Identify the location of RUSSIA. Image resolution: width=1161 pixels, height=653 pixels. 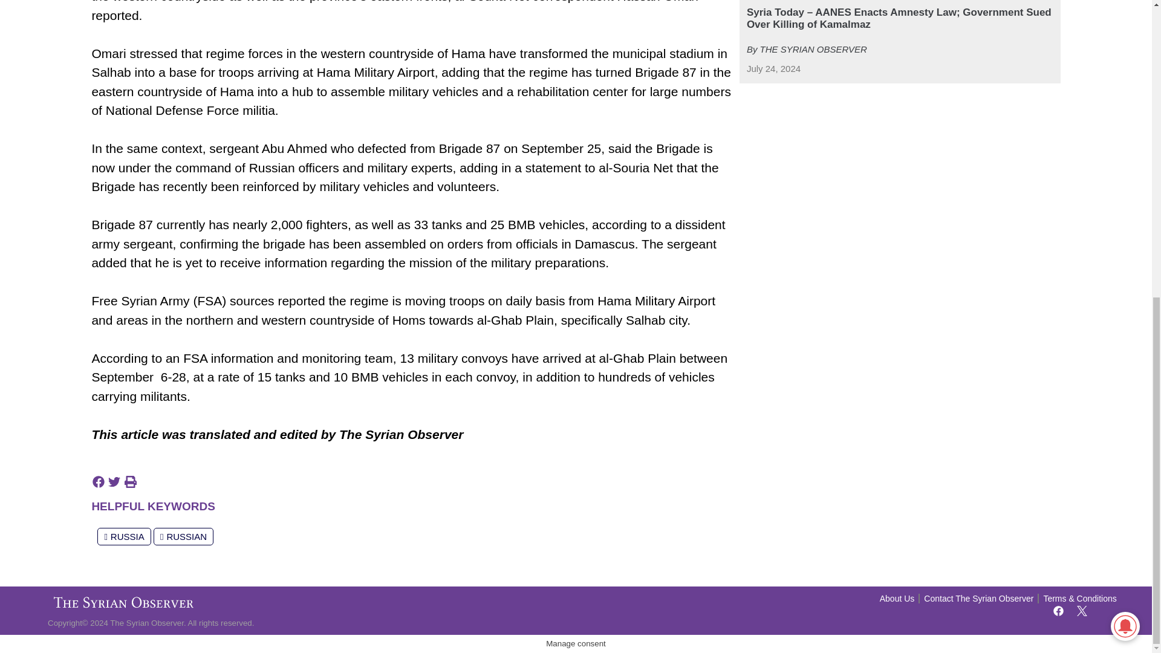
(124, 536).